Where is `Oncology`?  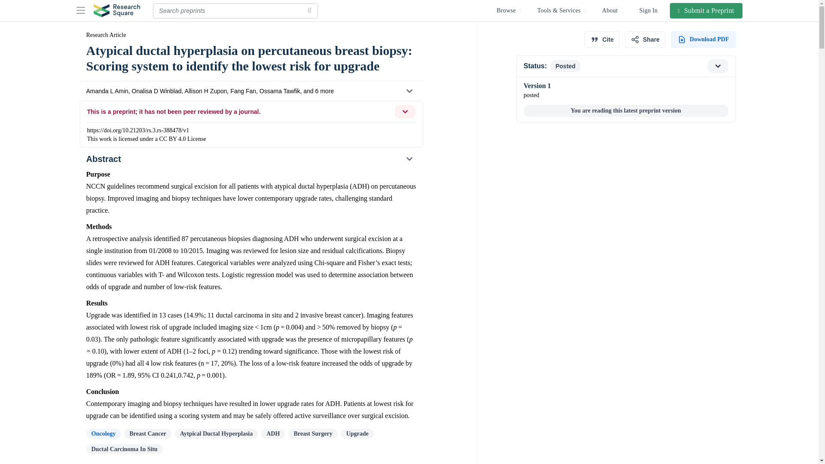
Oncology is located at coordinates (103, 433).